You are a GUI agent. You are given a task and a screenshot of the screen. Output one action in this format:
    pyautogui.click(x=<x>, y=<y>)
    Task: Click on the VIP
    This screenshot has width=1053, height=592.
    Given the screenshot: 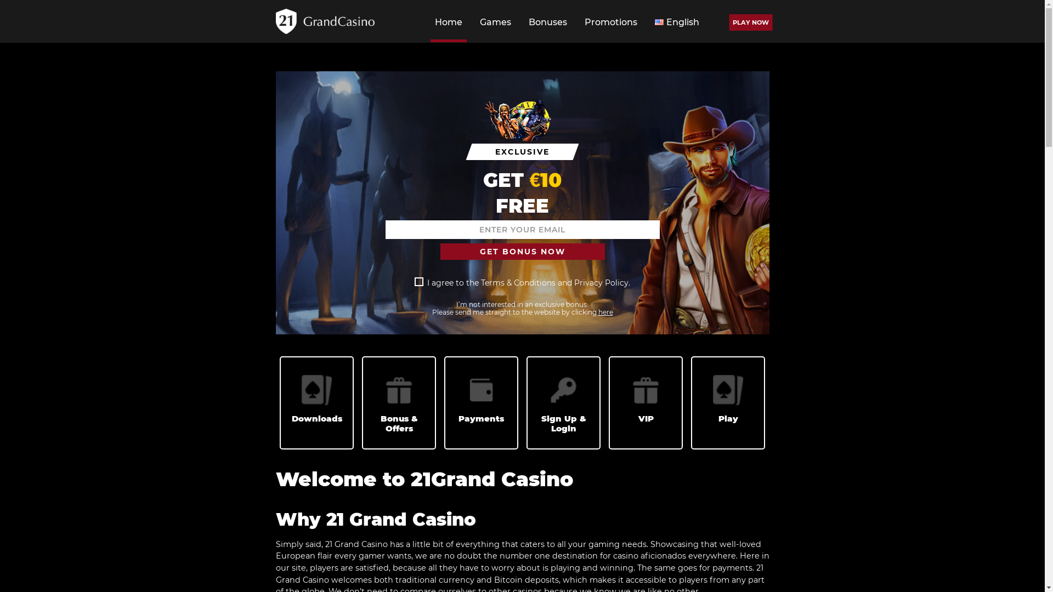 What is the action you would take?
    pyautogui.click(x=646, y=390)
    